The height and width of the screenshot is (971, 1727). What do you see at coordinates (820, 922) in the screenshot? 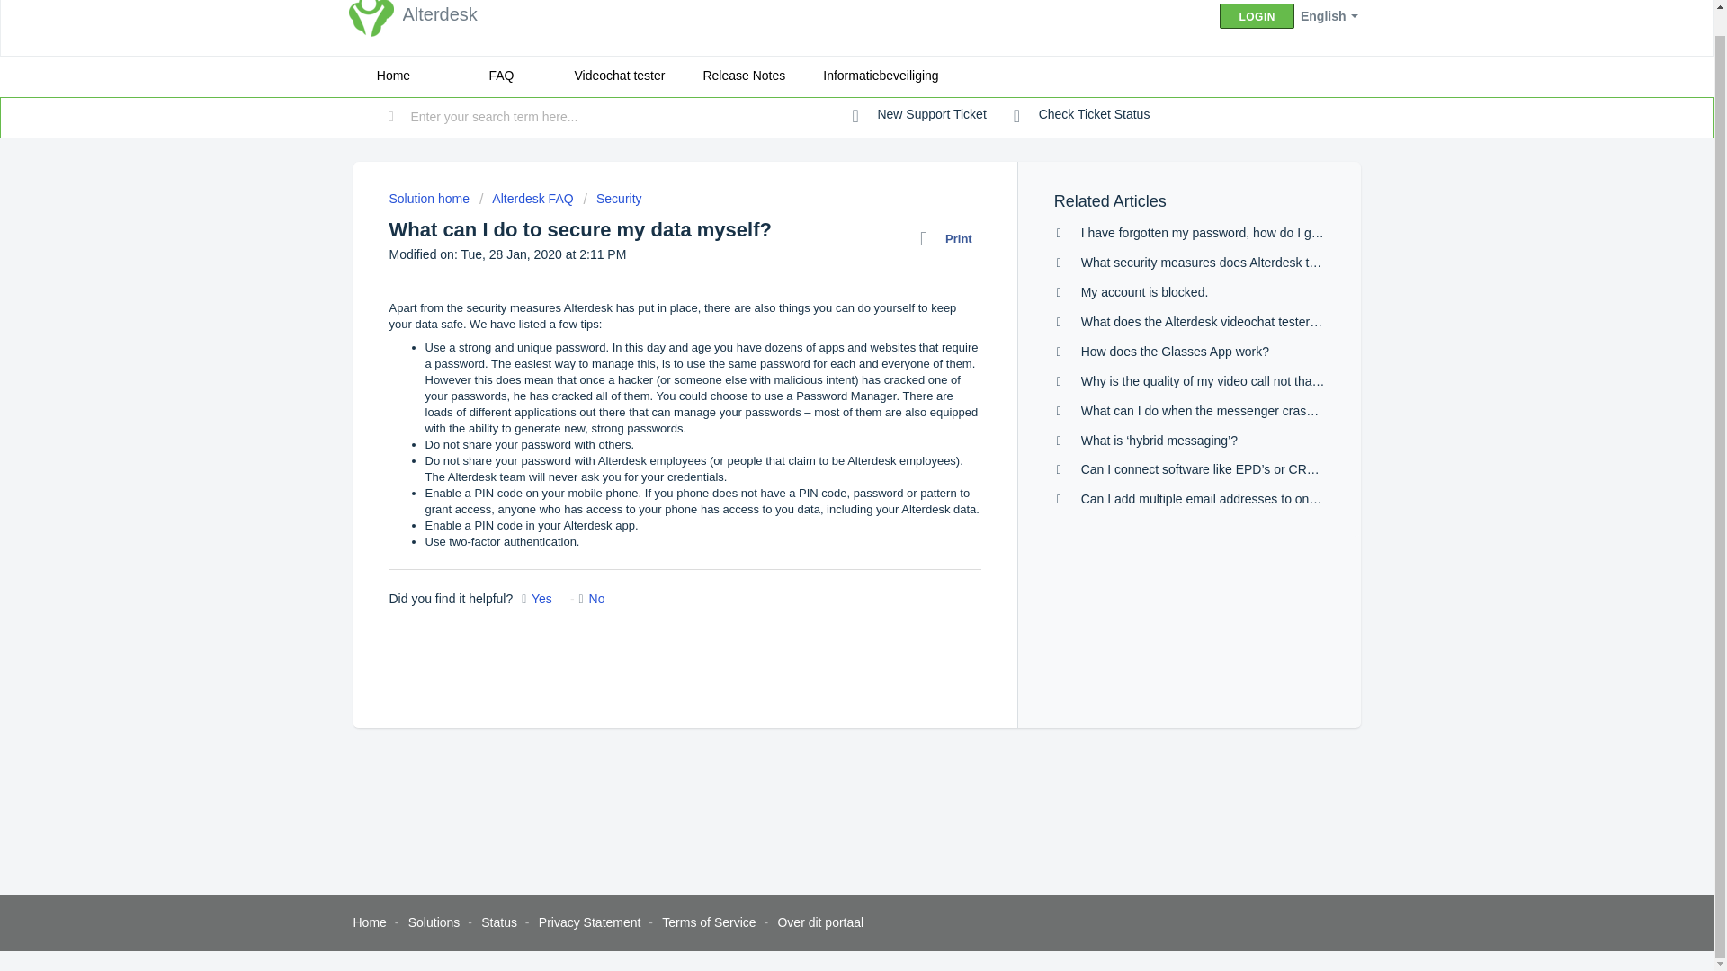
I see `Over dit portaal` at bounding box center [820, 922].